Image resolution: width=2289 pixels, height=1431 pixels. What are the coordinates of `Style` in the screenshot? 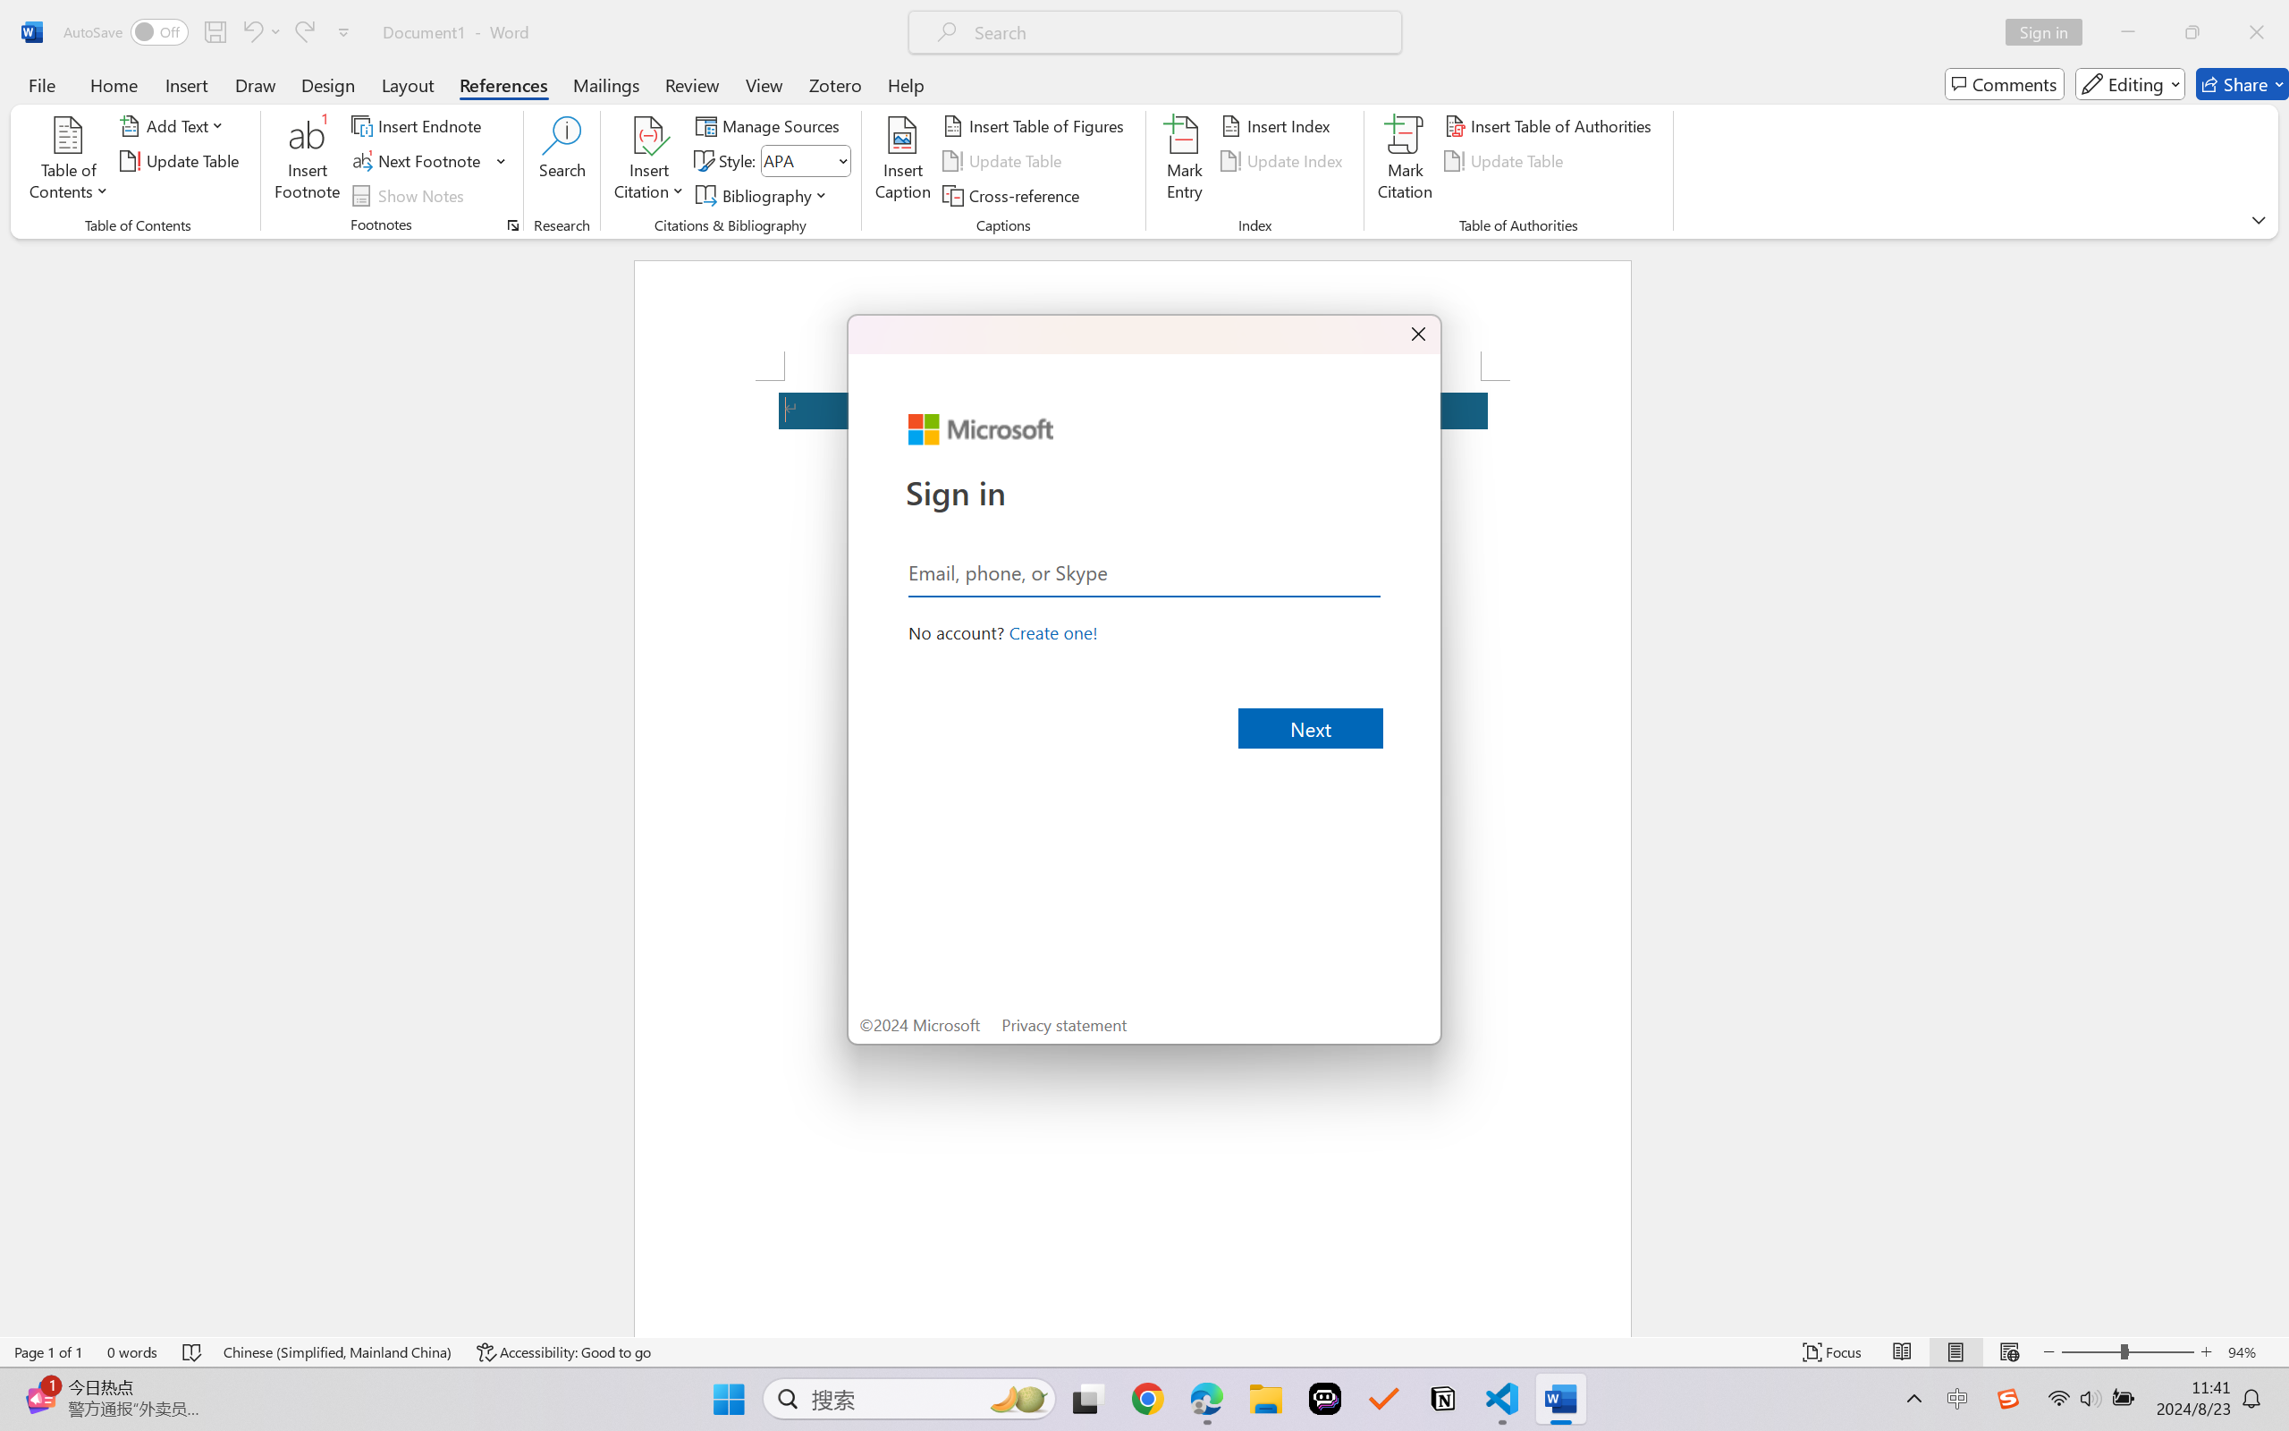 It's located at (798, 160).